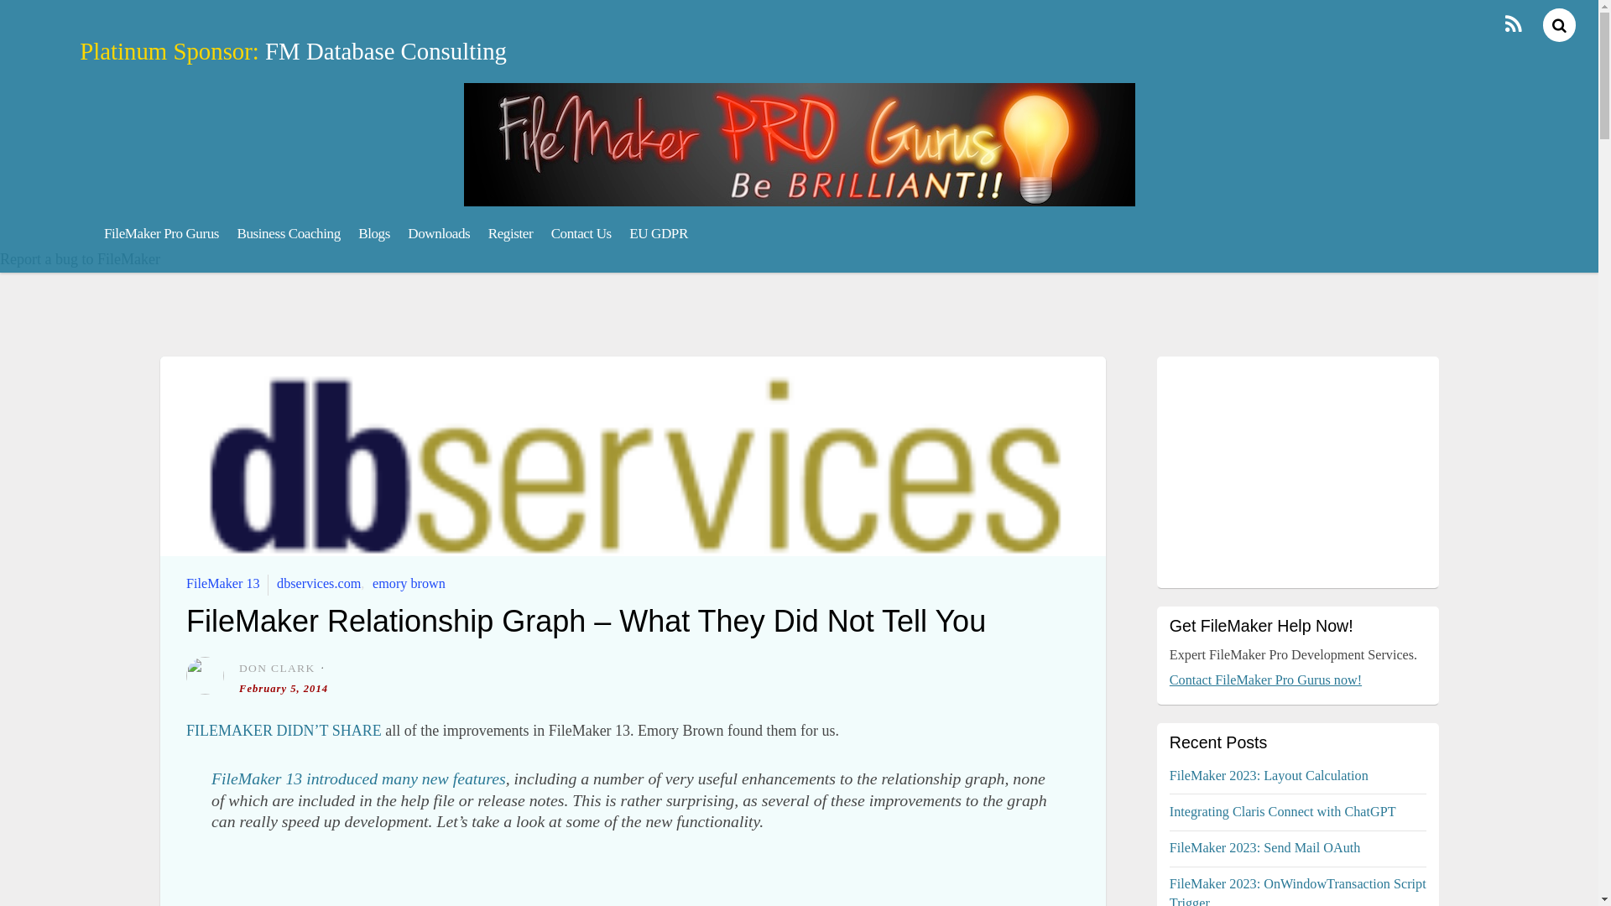 This screenshot has height=906, width=1611. What do you see at coordinates (409, 584) in the screenshot?
I see `emory brown` at bounding box center [409, 584].